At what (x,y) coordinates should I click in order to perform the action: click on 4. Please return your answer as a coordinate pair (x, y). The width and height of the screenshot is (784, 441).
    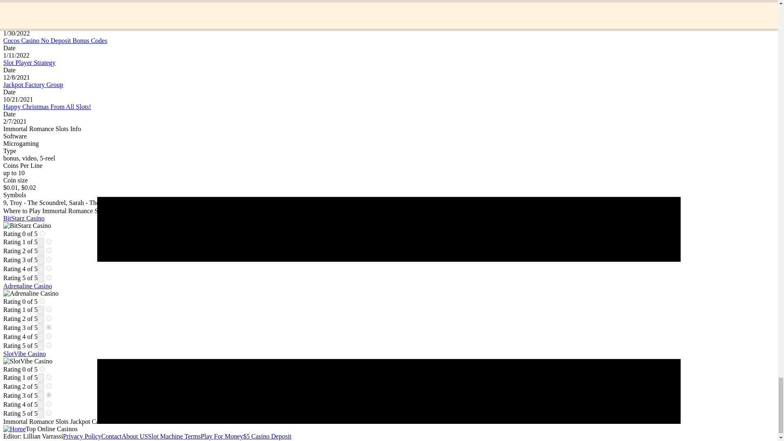
    Looking at the image, I should click on (49, 403).